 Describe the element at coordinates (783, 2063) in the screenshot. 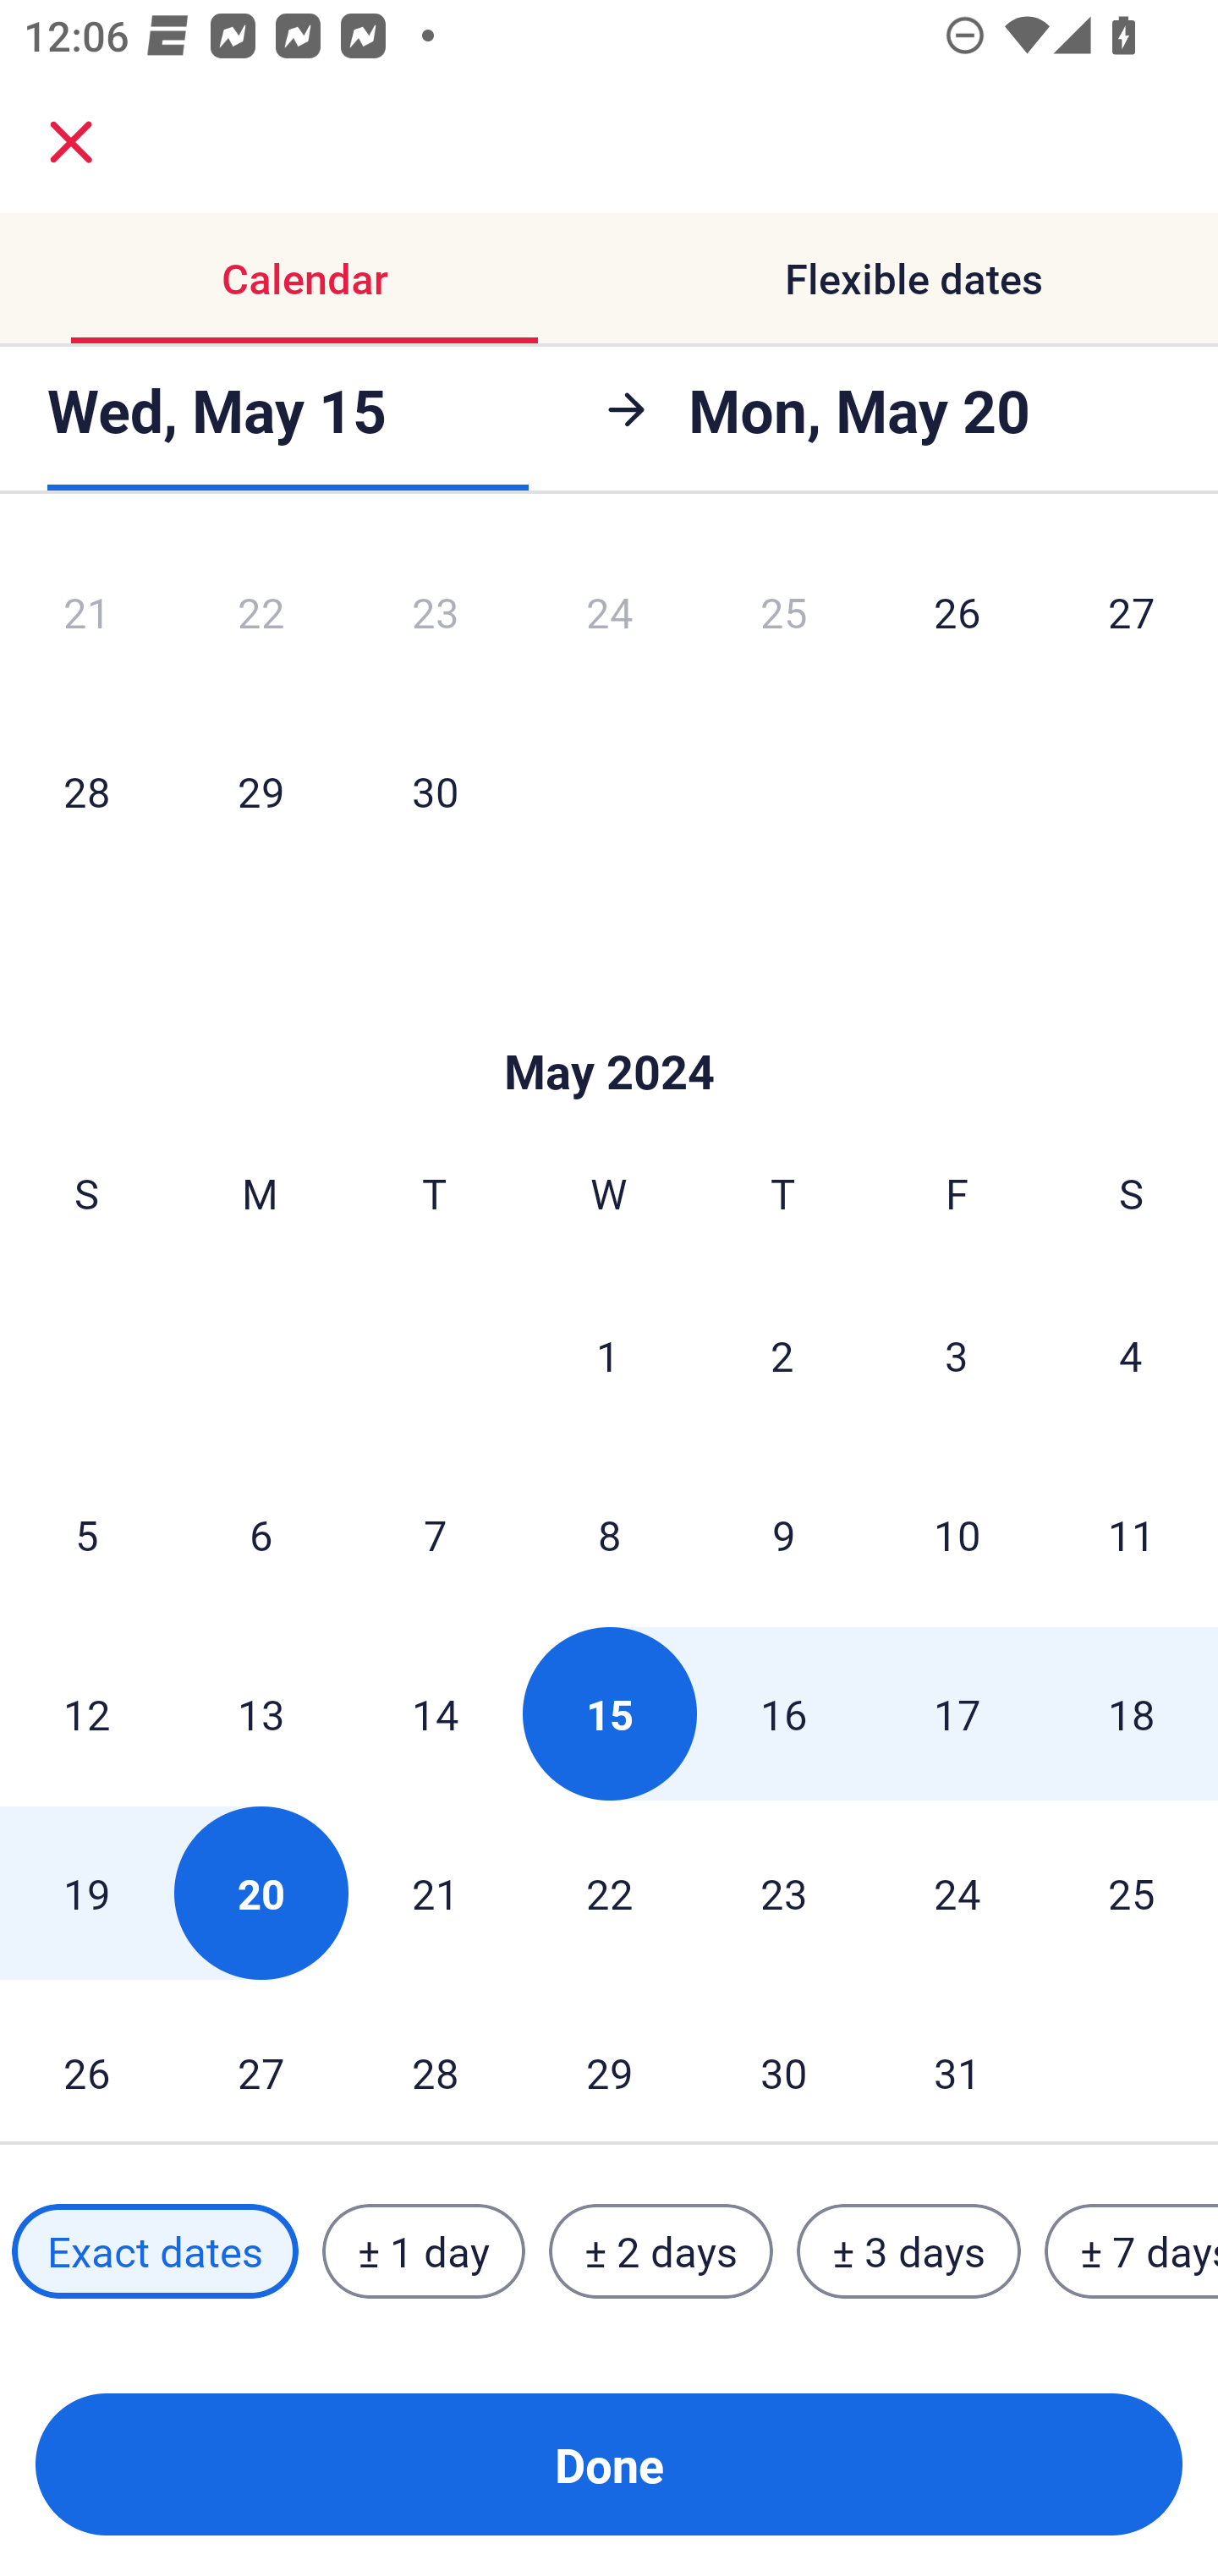

I see `30 Thursday, May 30, 2024` at that location.